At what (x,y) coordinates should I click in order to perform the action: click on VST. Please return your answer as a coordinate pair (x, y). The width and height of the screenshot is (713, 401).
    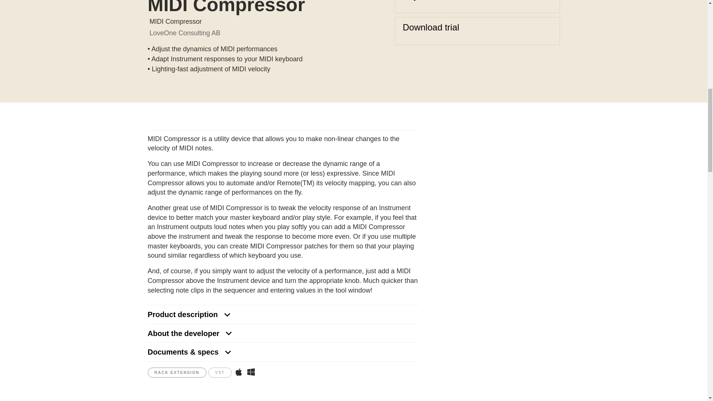
    Looking at the image, I should click on (220, 373).